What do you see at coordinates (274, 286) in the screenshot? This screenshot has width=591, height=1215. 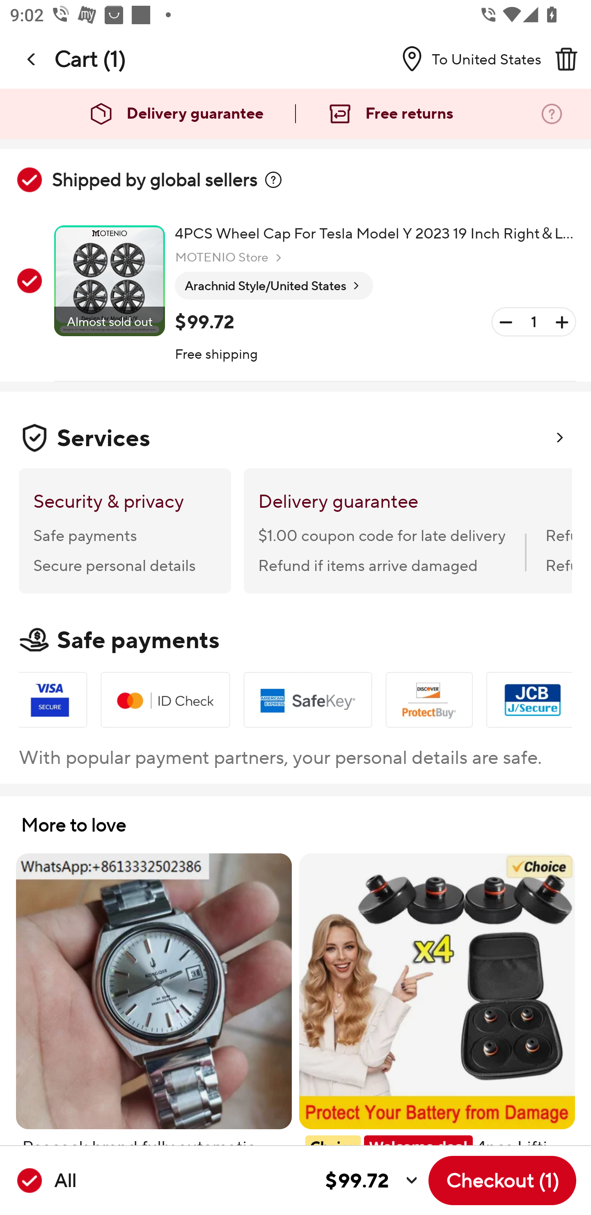 I see `Arachnid Style/United States` at bounding box center [274, 286].